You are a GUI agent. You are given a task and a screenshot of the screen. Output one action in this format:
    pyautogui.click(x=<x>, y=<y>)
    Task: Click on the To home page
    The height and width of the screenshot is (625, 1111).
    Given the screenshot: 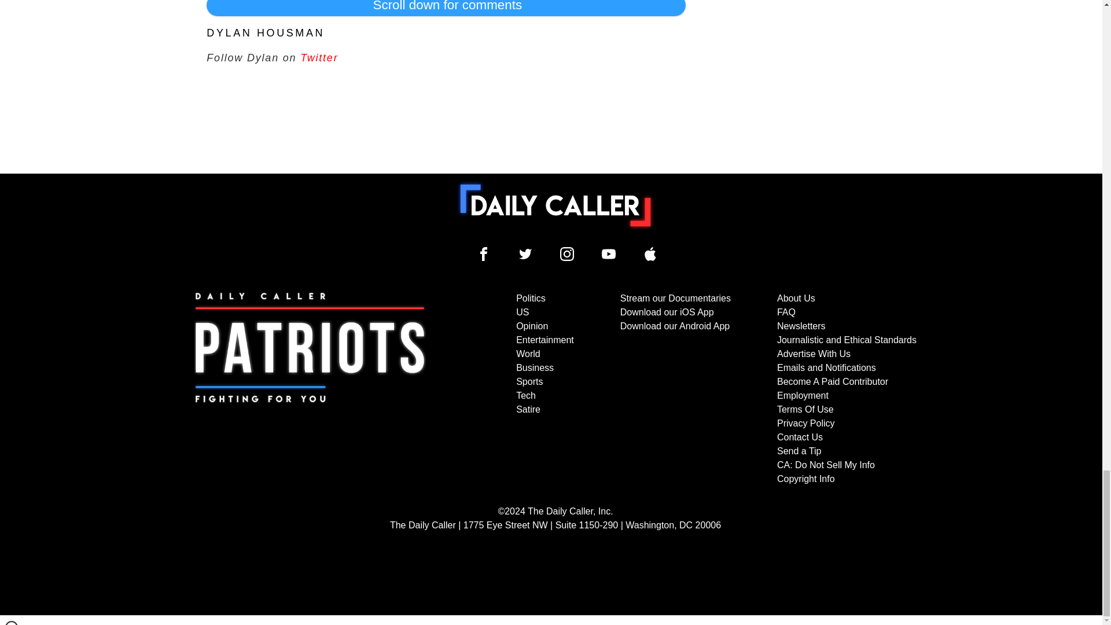 What is the action you would take?
    pyautogui.click(x=555, y=205)
    